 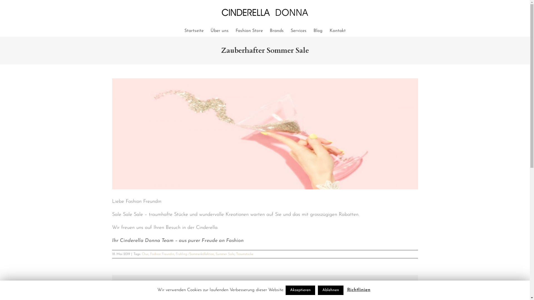 What do you see at coordinates (410, 285) in the screenshot?
I see `Email` at bounding box center [410, 285].